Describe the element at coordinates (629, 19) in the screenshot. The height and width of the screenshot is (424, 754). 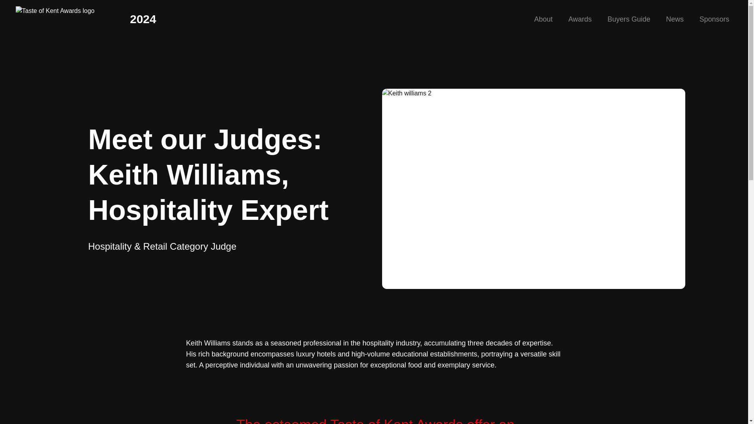
I see `Buyers Guide` at that location.